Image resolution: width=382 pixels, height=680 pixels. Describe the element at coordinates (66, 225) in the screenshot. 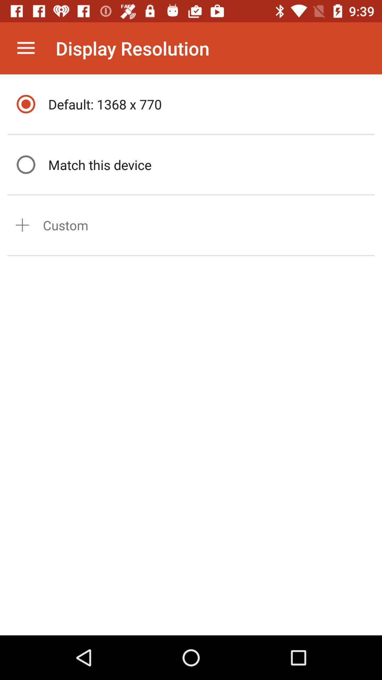

I see `jump to custom item` at that location.